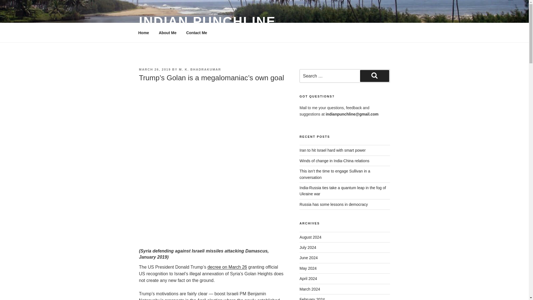  Describe the element at coordinates (310, 237) in the screenshot. I see `August 2024` at that location.